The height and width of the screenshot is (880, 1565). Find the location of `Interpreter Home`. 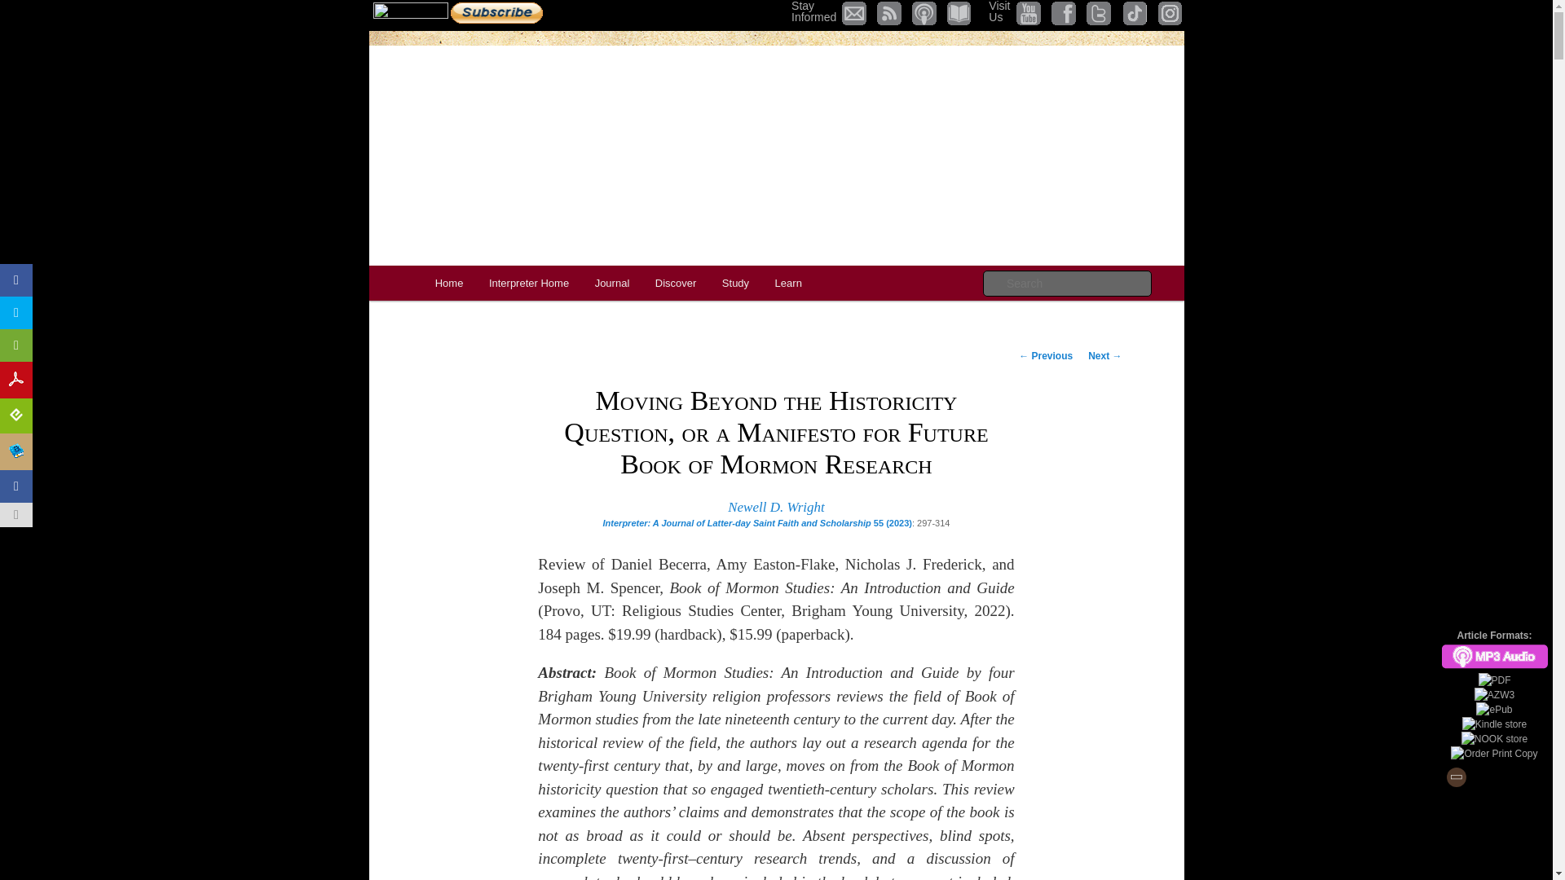

Interpreter Home is located at coordinates (411, 13).